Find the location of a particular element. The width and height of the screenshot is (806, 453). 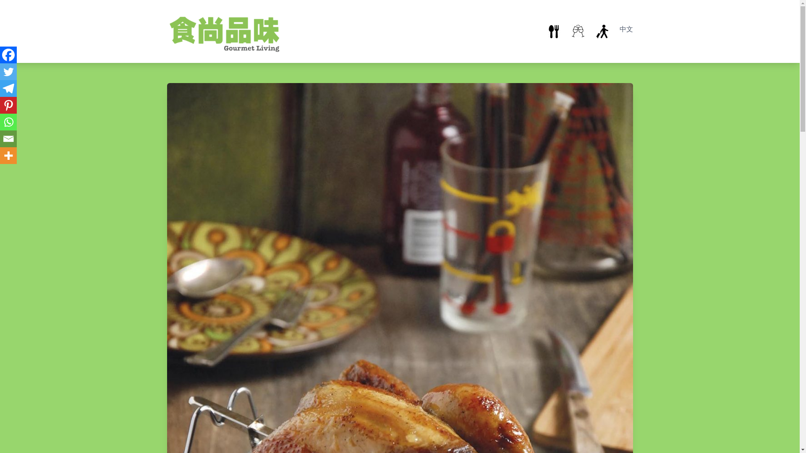

Pinterest is located at coordinates (8, 105).